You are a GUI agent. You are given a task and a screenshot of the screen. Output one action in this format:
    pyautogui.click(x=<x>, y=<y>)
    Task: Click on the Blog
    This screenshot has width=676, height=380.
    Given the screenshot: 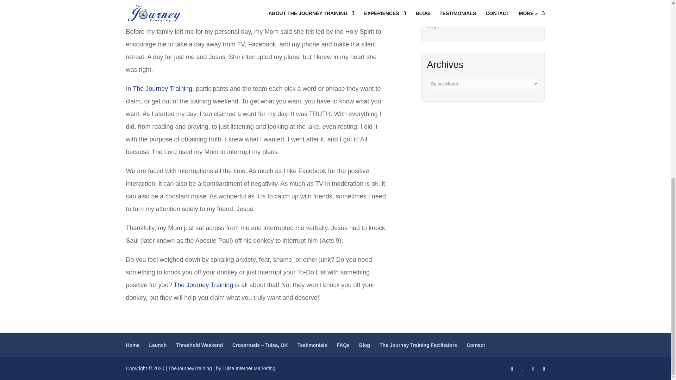 What is the action you would take?
    pyautogui.click(x=364, y=345)
    